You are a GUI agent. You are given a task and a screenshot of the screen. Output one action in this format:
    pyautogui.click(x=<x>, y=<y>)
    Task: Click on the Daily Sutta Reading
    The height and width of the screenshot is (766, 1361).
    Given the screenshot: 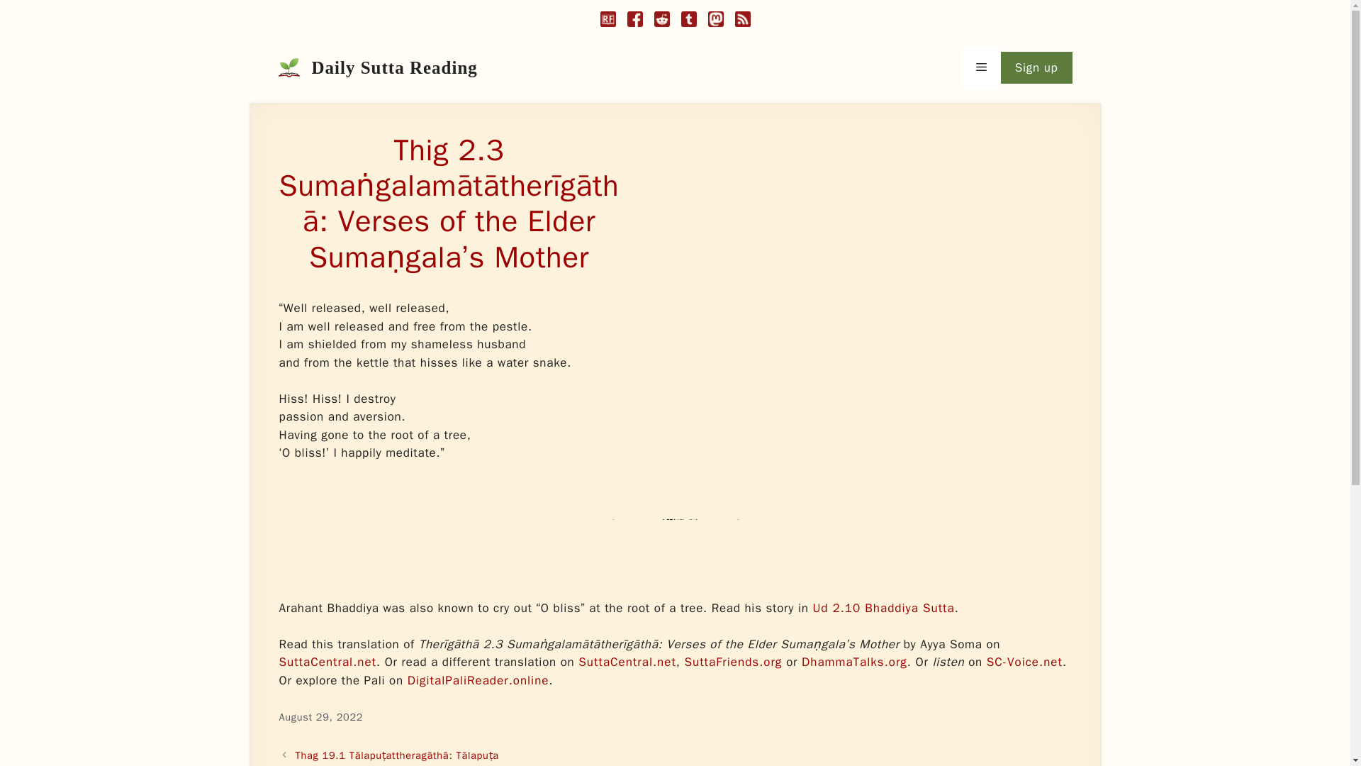 What is the action you would take?
    pyautogui.click(x=394, y=68)
    